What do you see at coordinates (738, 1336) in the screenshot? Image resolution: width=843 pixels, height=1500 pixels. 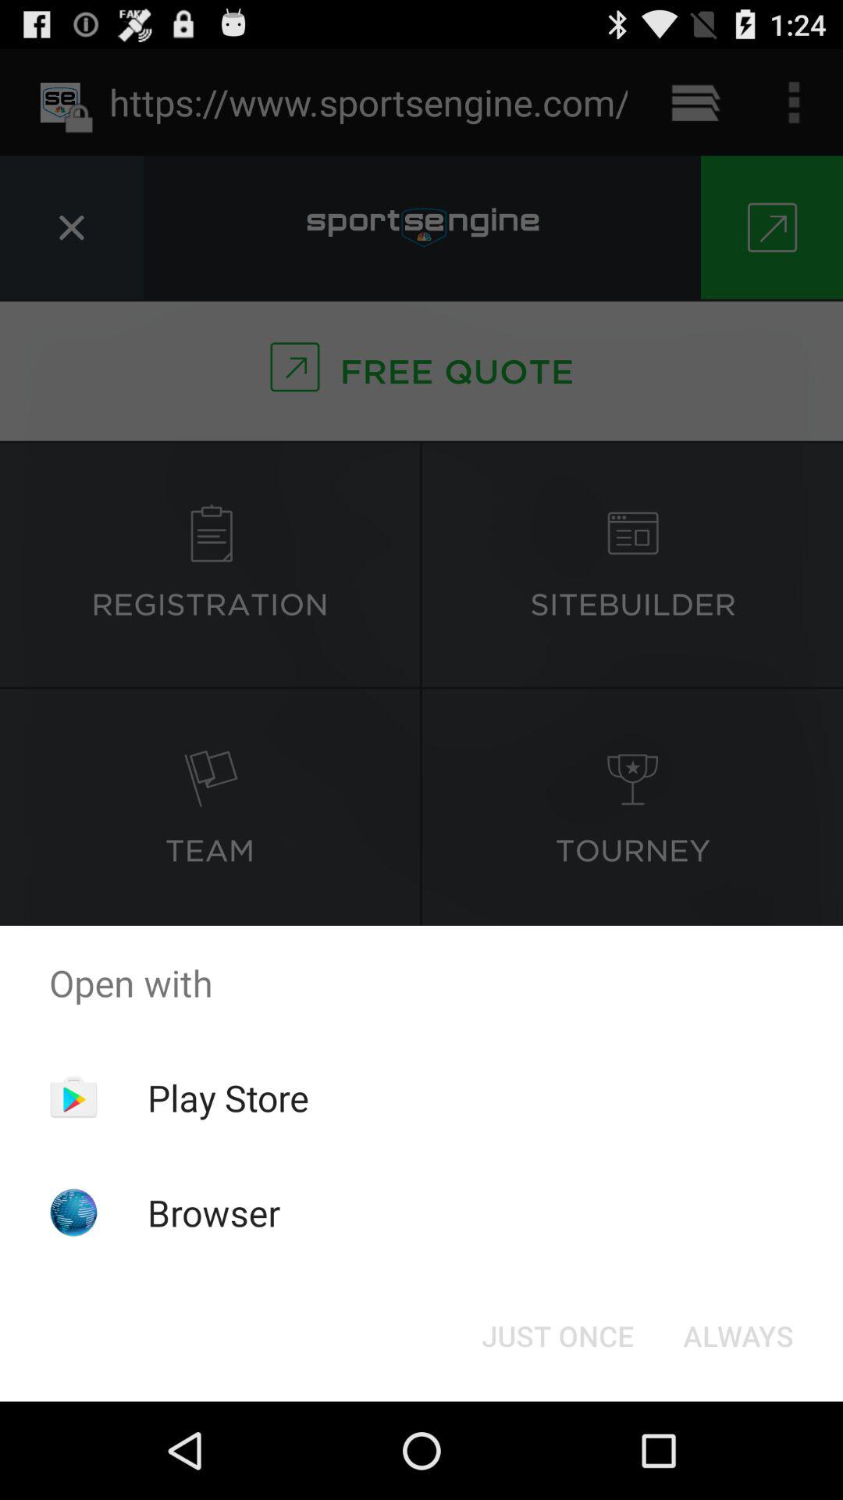 I see `click item below open with app` at bounding box center [738, 1336].